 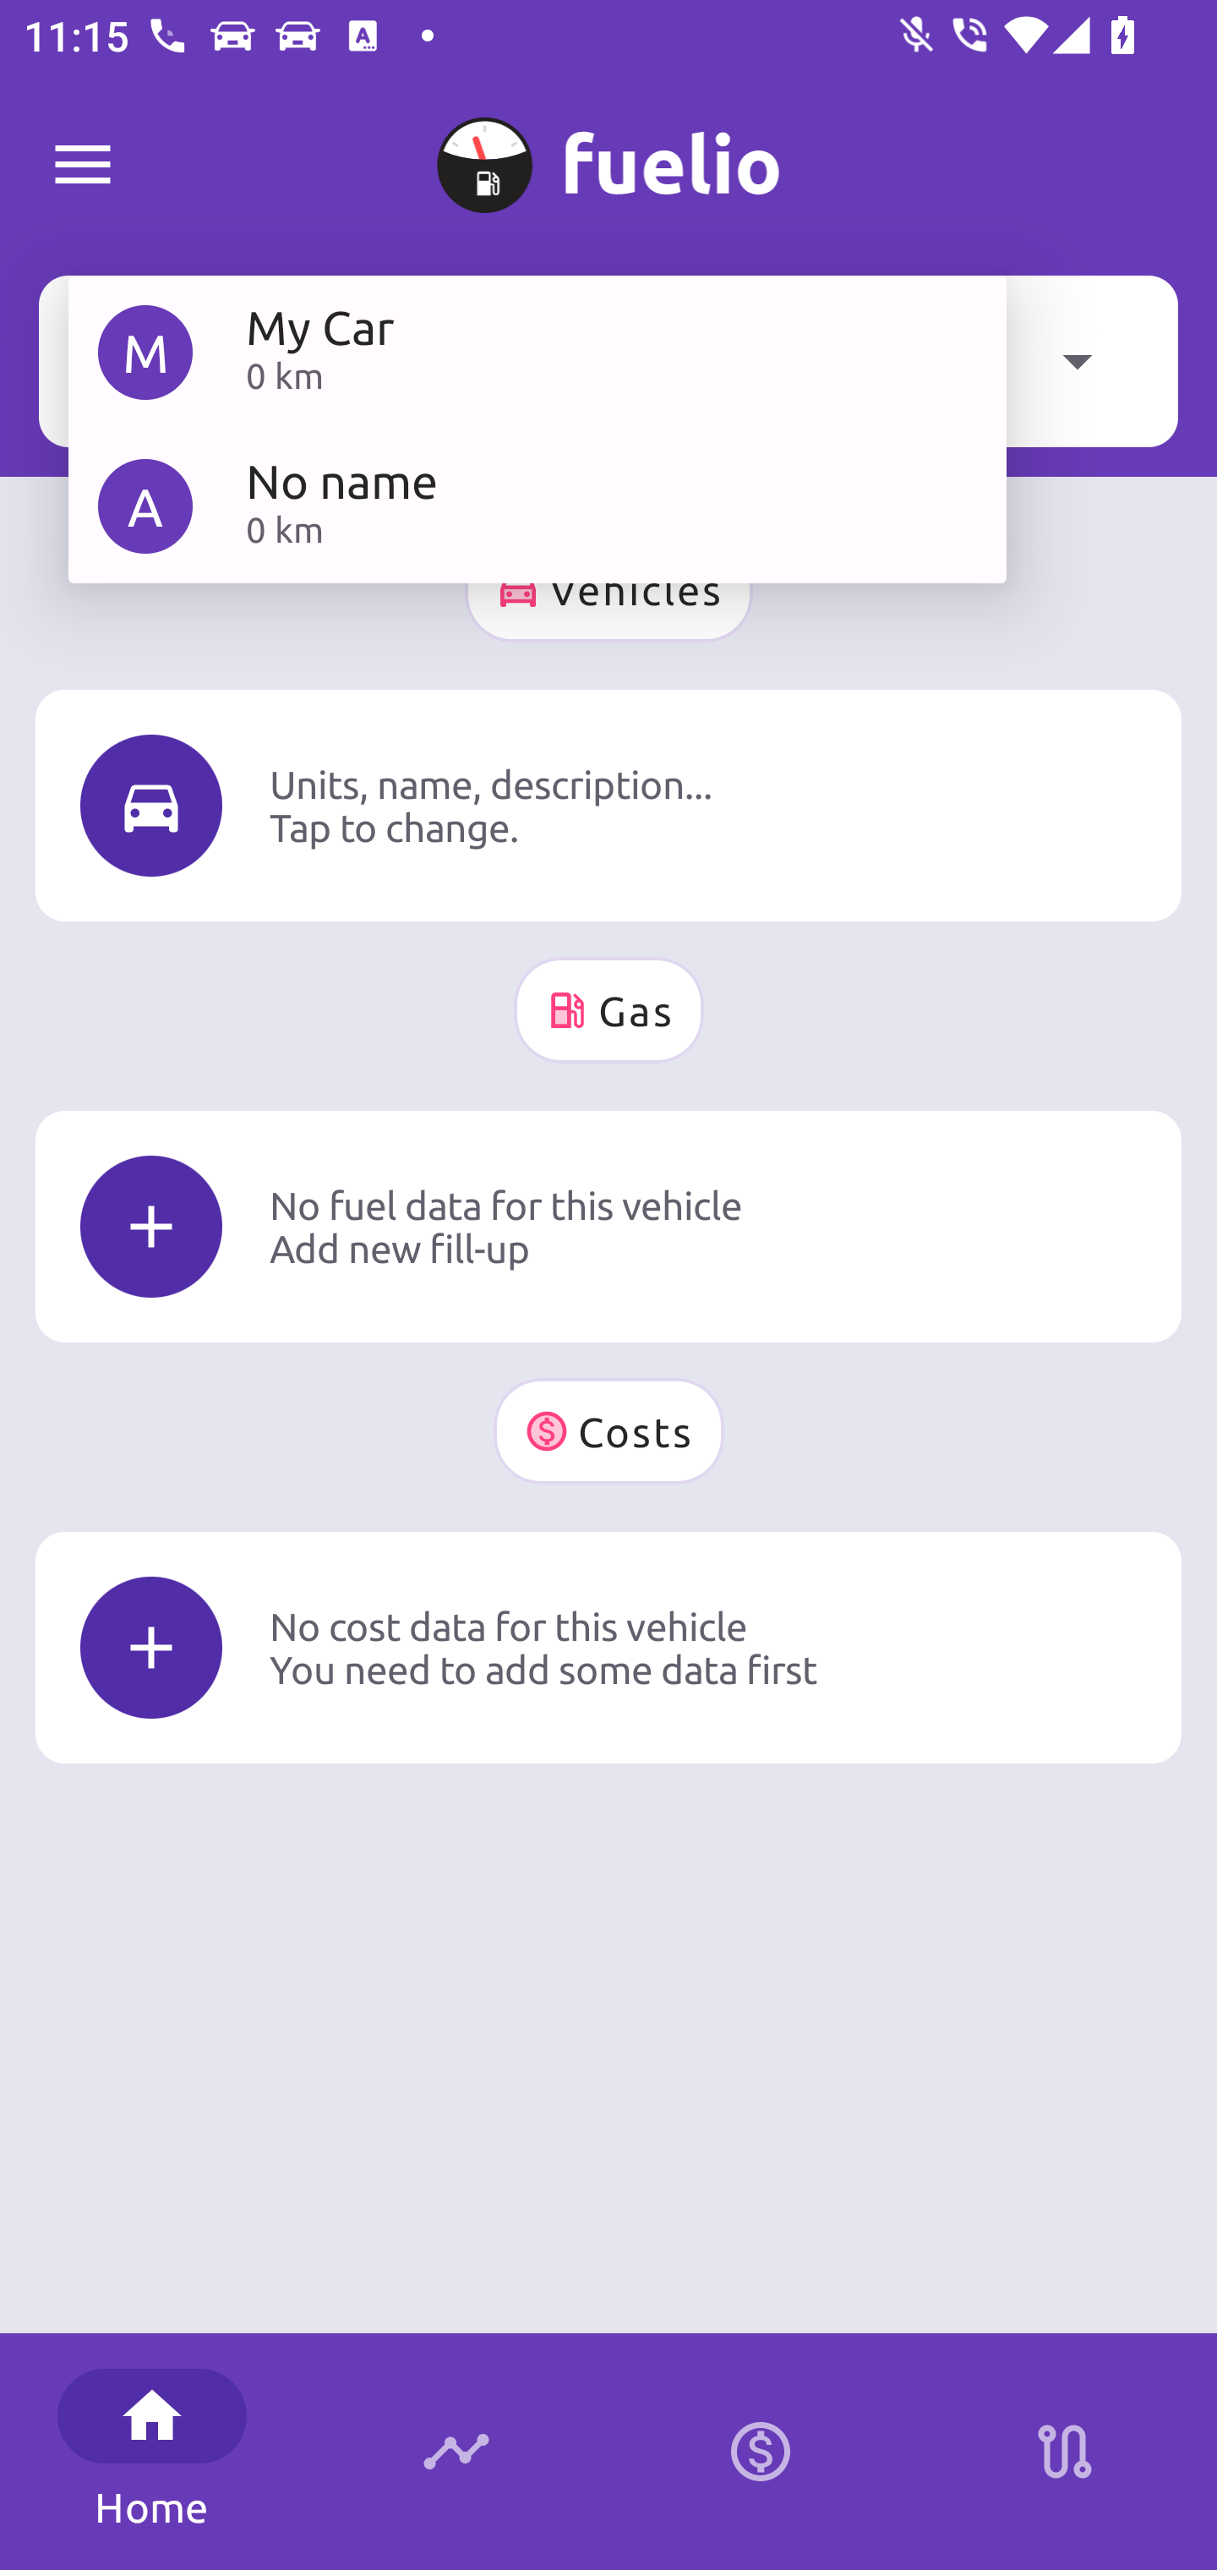 I want to click on M My Car 0 km, so click(x=537, y=352).